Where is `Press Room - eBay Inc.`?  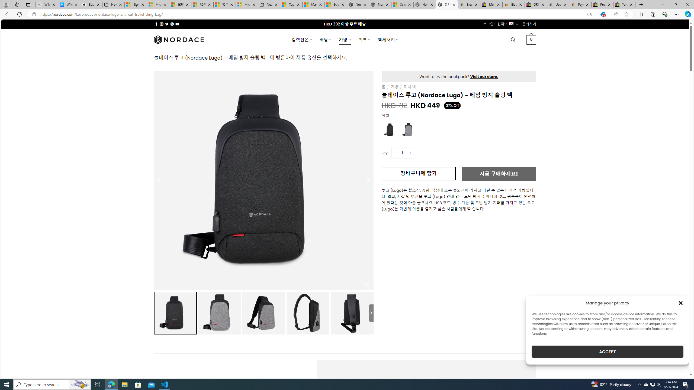
Press Room - eBay Inc. is located at coordinates (602, 5).